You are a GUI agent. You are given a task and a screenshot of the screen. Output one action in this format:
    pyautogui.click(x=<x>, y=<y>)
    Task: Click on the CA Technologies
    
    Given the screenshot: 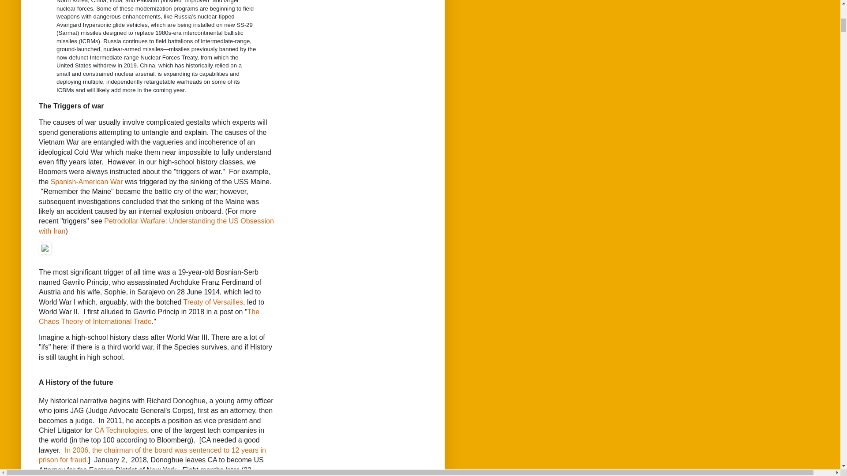 What is the action you would take?
    pyautogui.click(x=120, y=430)
    